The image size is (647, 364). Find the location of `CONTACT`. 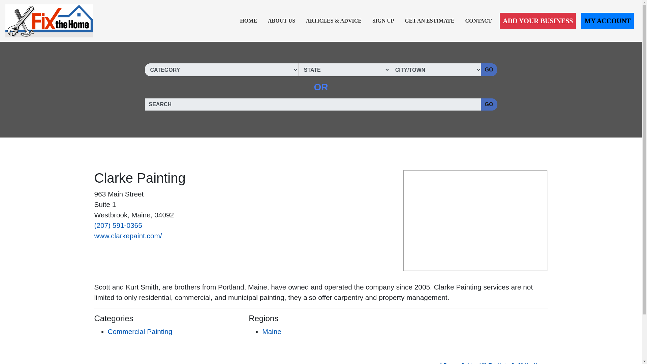

CONTACT is located at coordinates (478, 21).